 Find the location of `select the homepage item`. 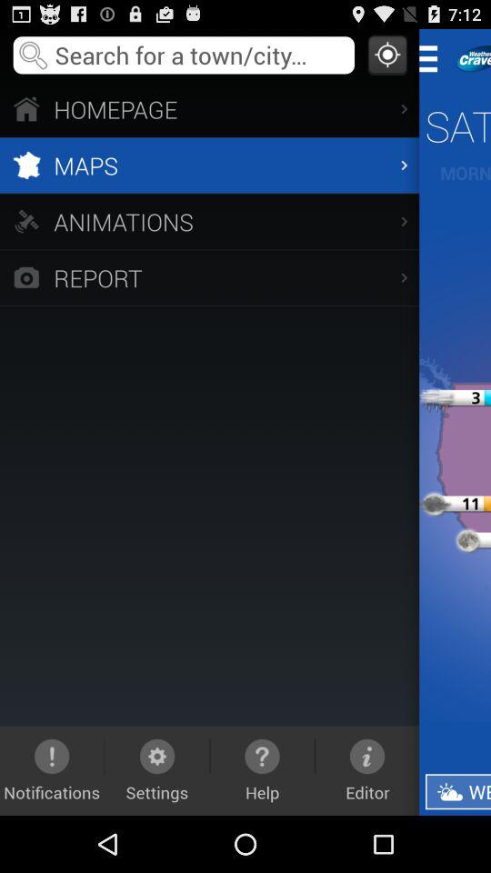

select the homepage item is located at coordinates (209, 109).